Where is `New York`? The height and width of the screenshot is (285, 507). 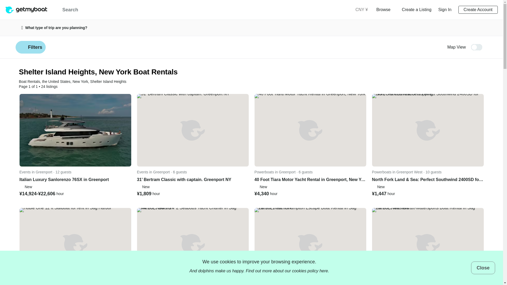 New York is located at coordinates (80, 82).